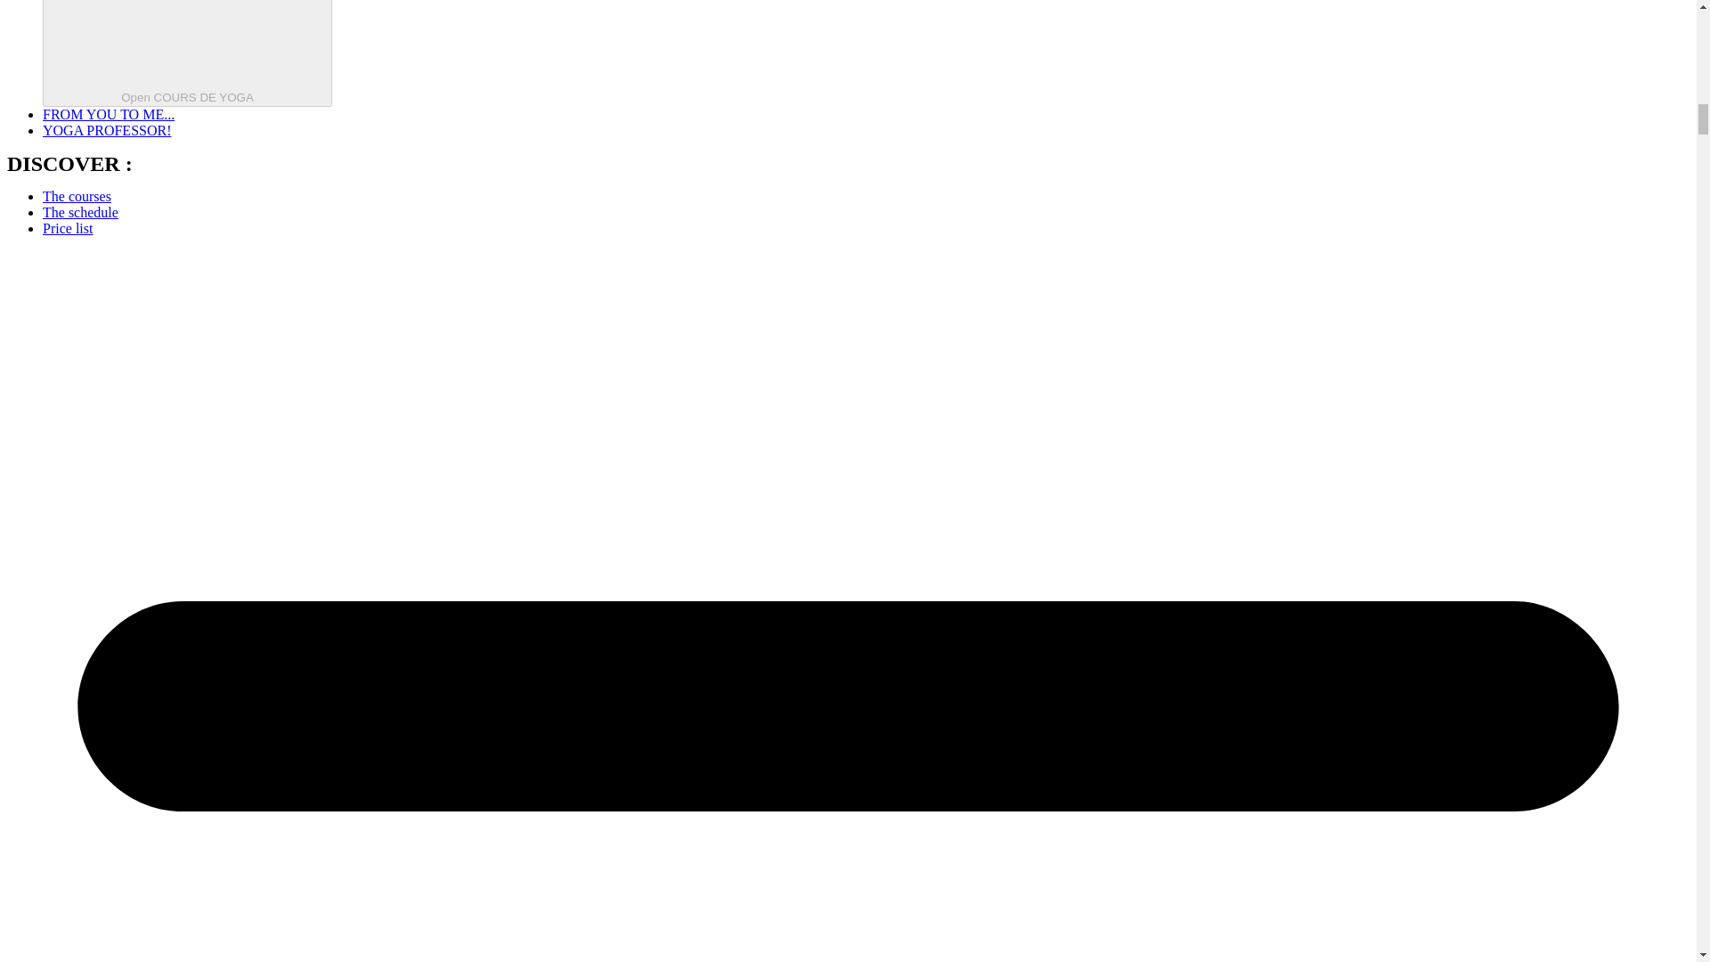  Describe the element at coordinates (77, 196) in the screenshot. I see `The courses` at that location.